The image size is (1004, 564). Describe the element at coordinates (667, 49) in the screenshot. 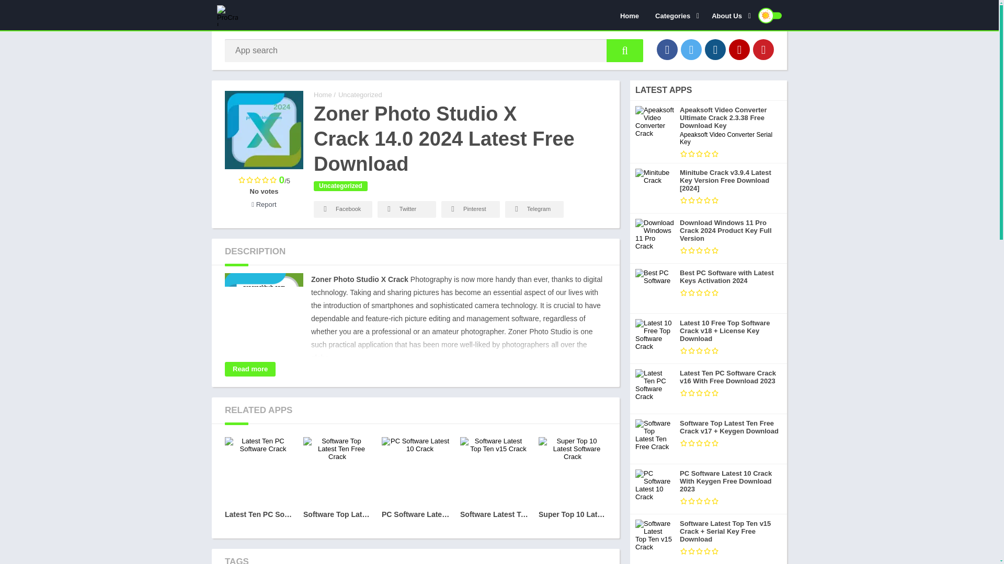

I see `Facebook` at that location.